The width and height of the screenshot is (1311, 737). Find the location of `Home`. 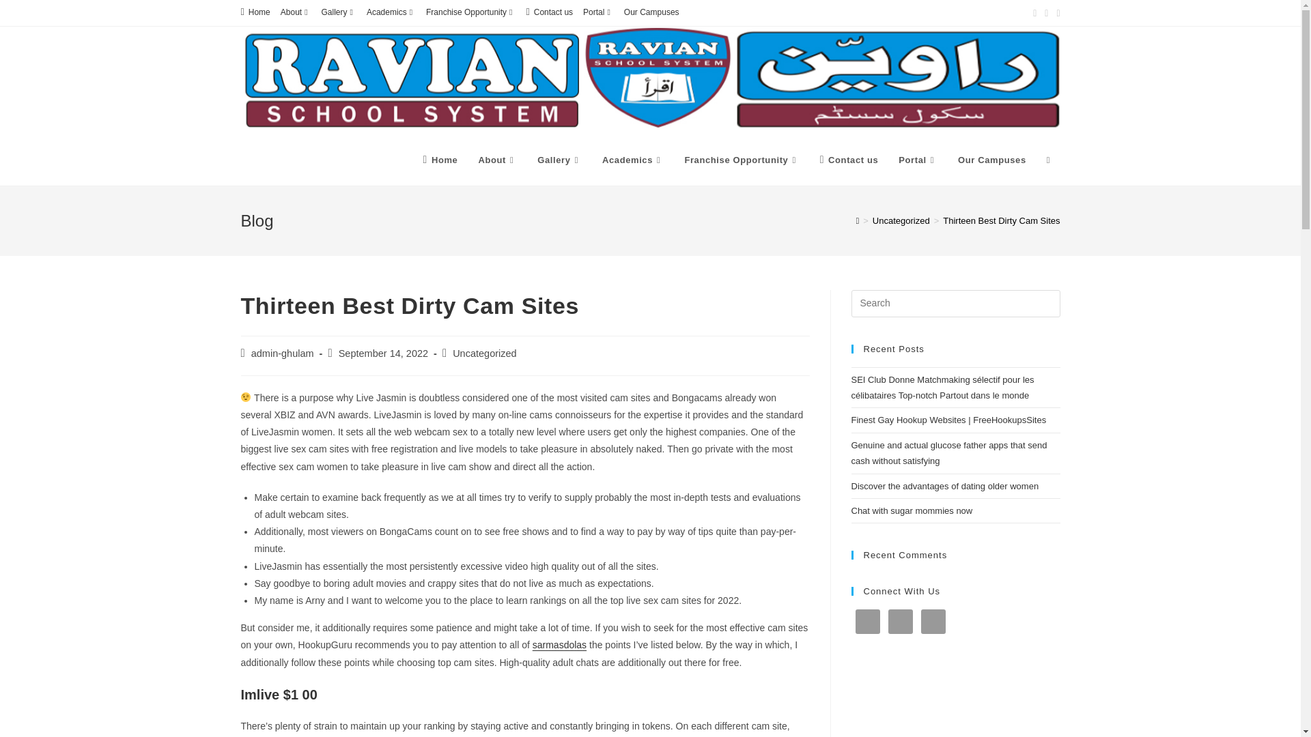

Home is located at coordinates (440, 160).